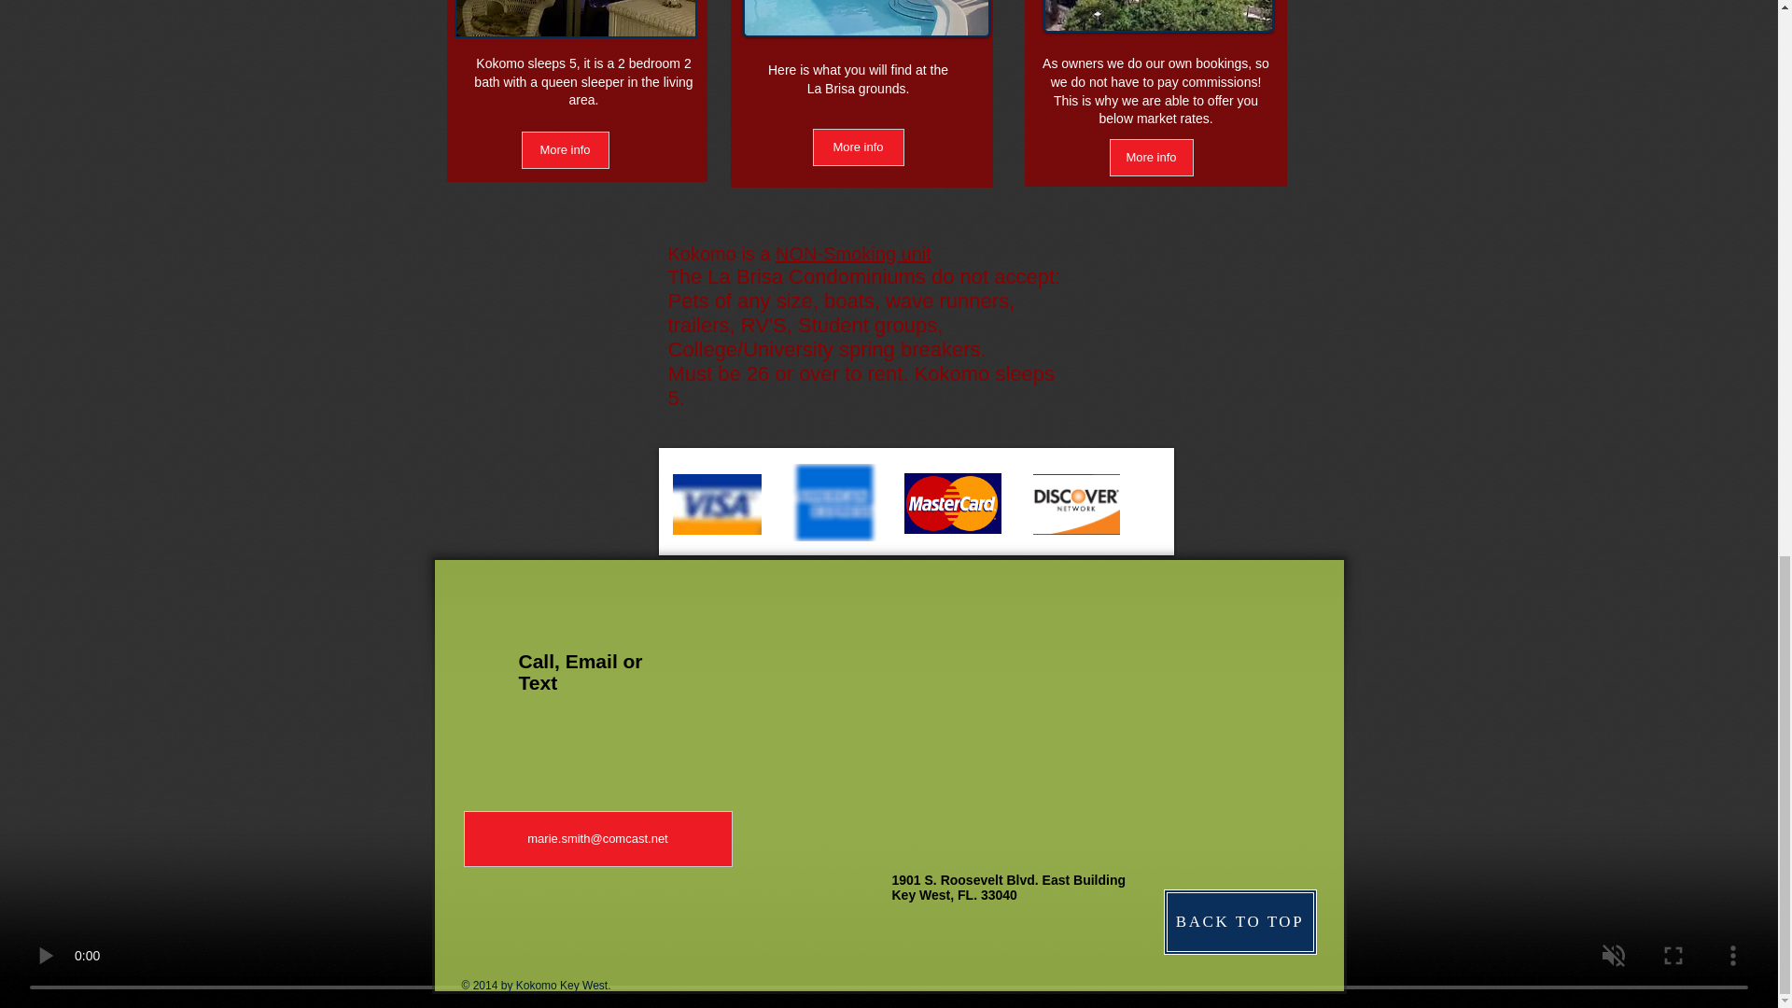 The image size is (1792, 1008). What do you see at coordinates (1239, 921) in the screenshot?
I see `BACK TO TOP` at bounding box center [1239, 921].